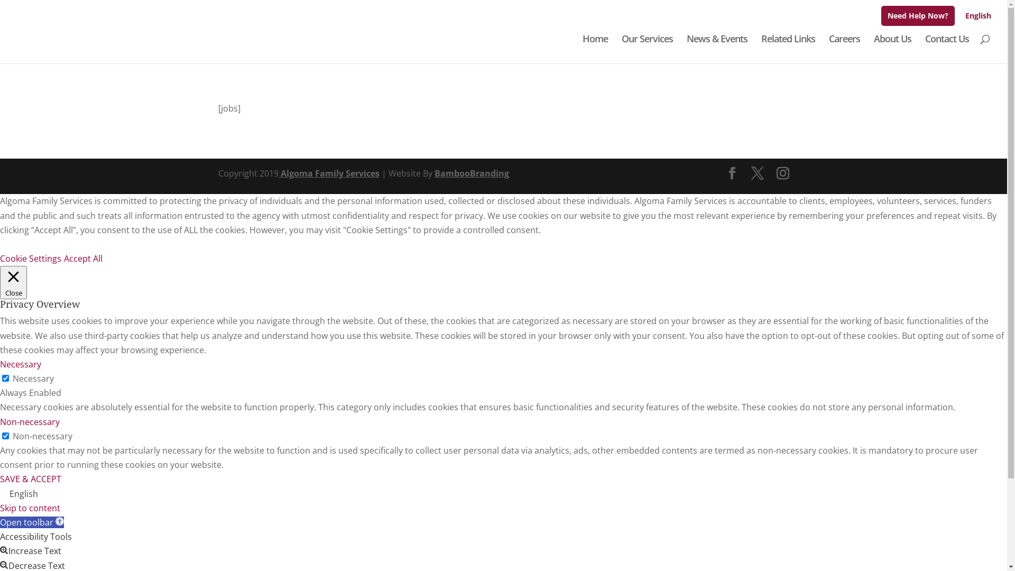  I want to click on Cookie Settings, so click(31, 259).